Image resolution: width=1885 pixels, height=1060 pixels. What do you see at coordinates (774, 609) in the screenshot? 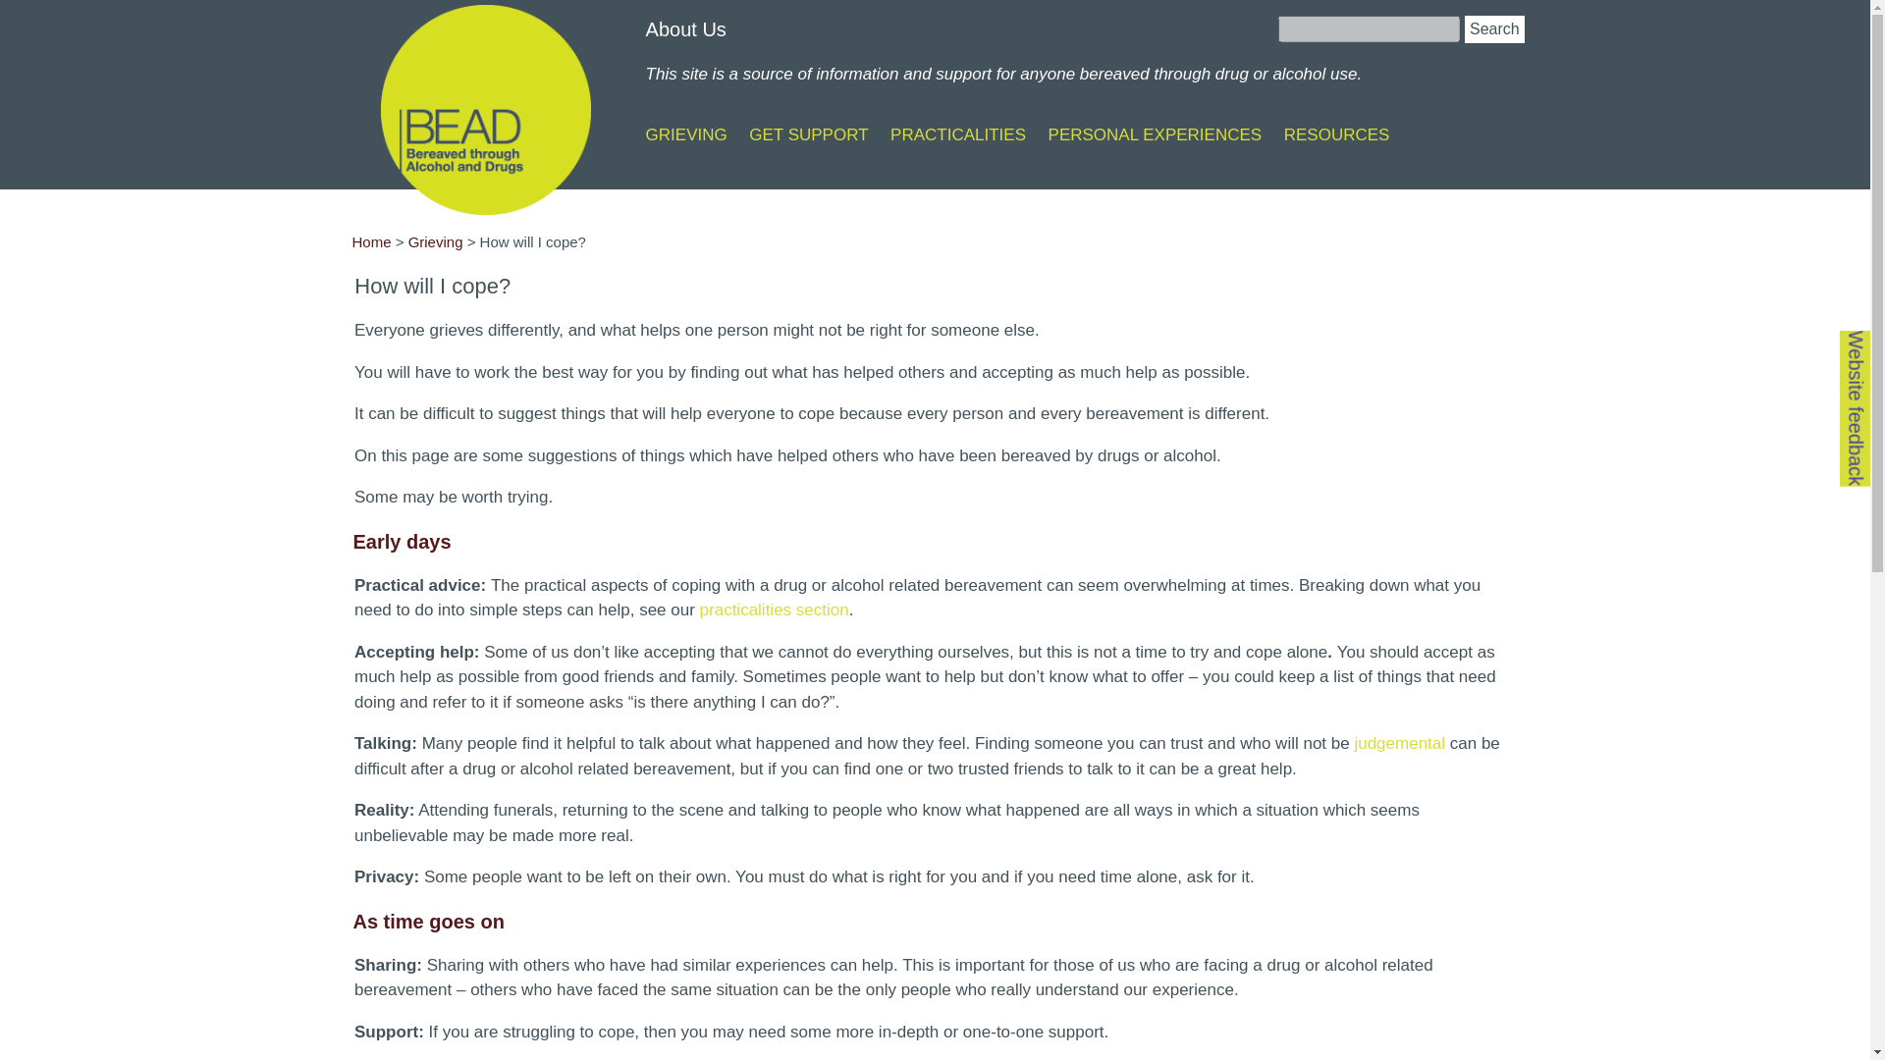
I see `practicalities section` at bounding box center [774, 609].